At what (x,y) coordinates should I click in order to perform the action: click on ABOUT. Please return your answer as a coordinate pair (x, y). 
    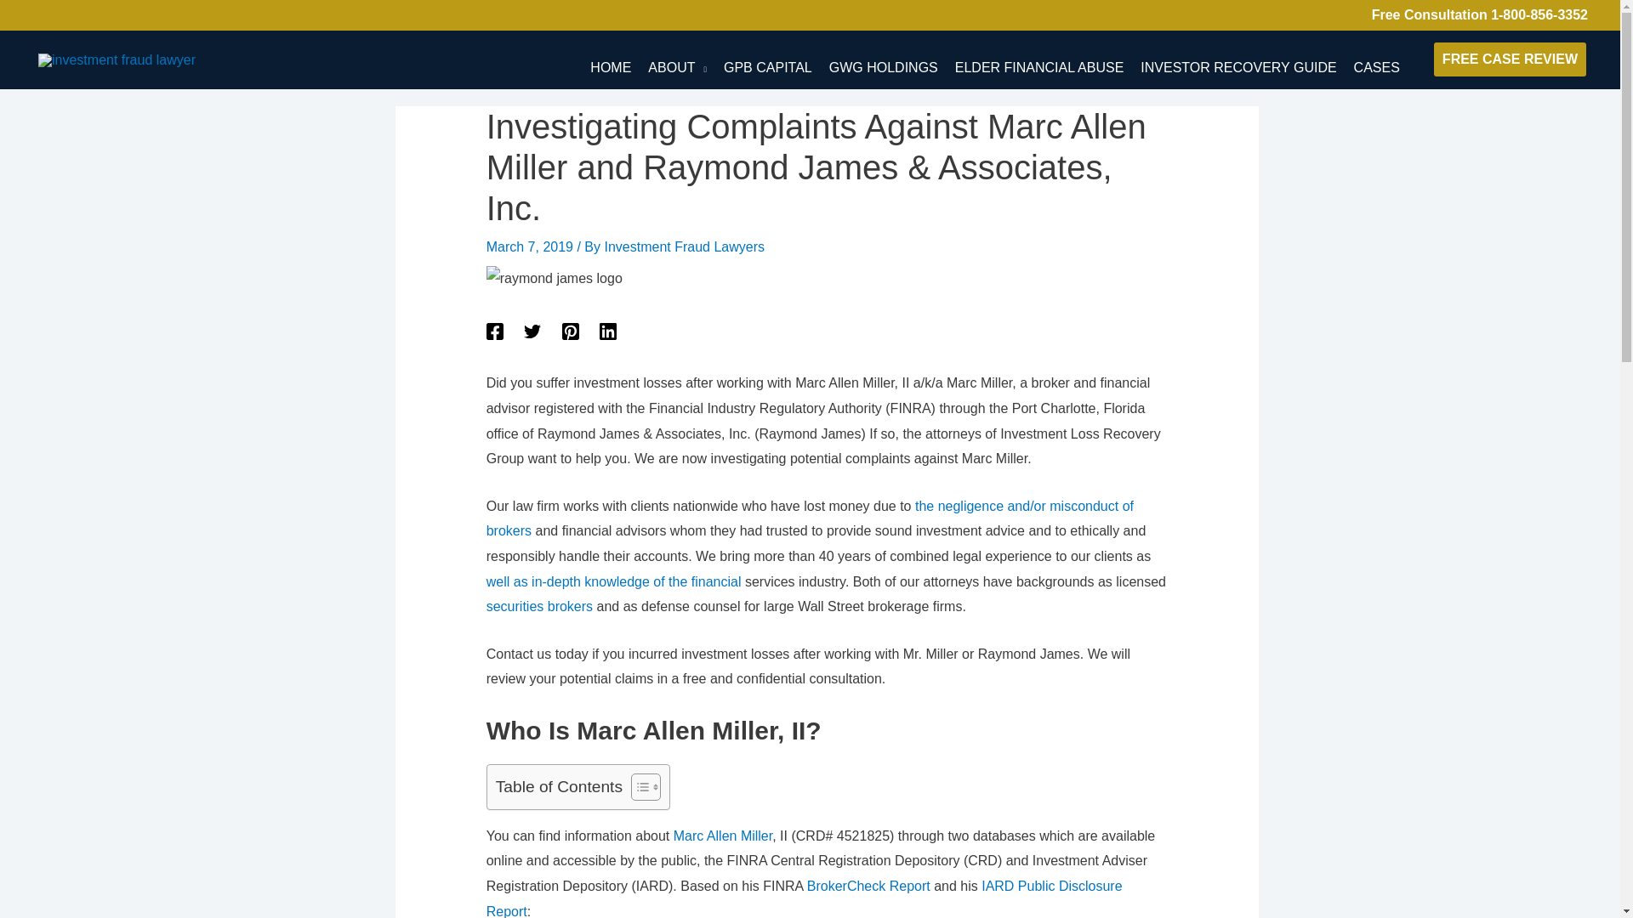
    Looking at the image, I should click on (681, 59).